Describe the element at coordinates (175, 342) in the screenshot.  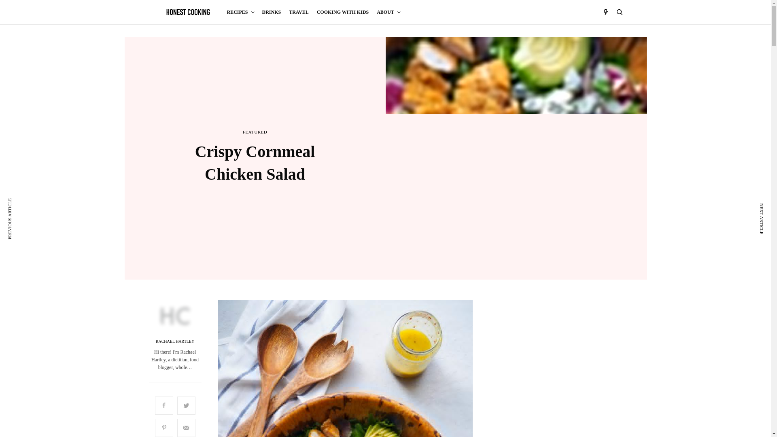
I see `RACHAEL HARTLEY` at that location.